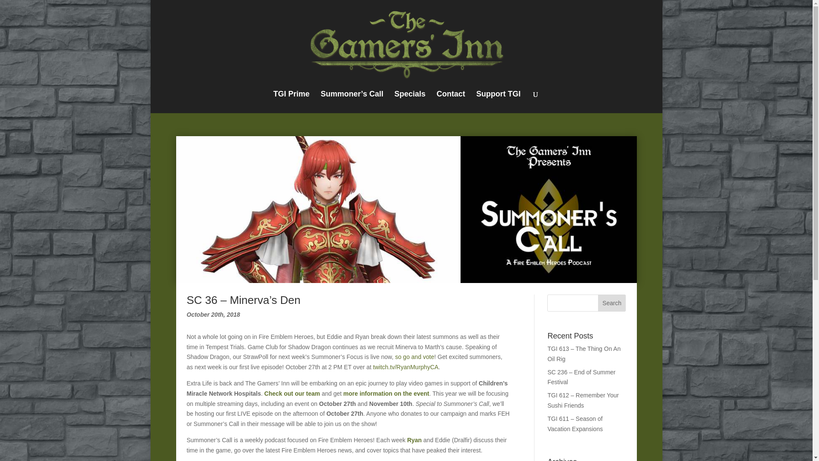 Image resolution: width=819 pixels, height=461 pixels. What do you see at coordinates (414, 357) in the screenshot?
I see `so go and vote` at bounding box center [414, 357].